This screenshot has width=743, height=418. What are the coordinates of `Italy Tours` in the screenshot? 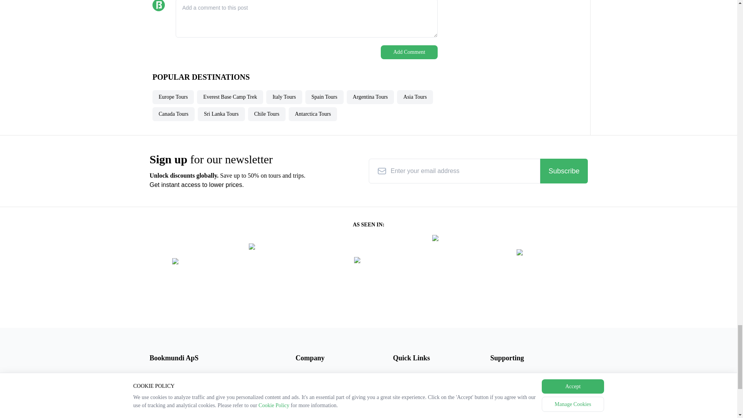 It's located at (284, 97).